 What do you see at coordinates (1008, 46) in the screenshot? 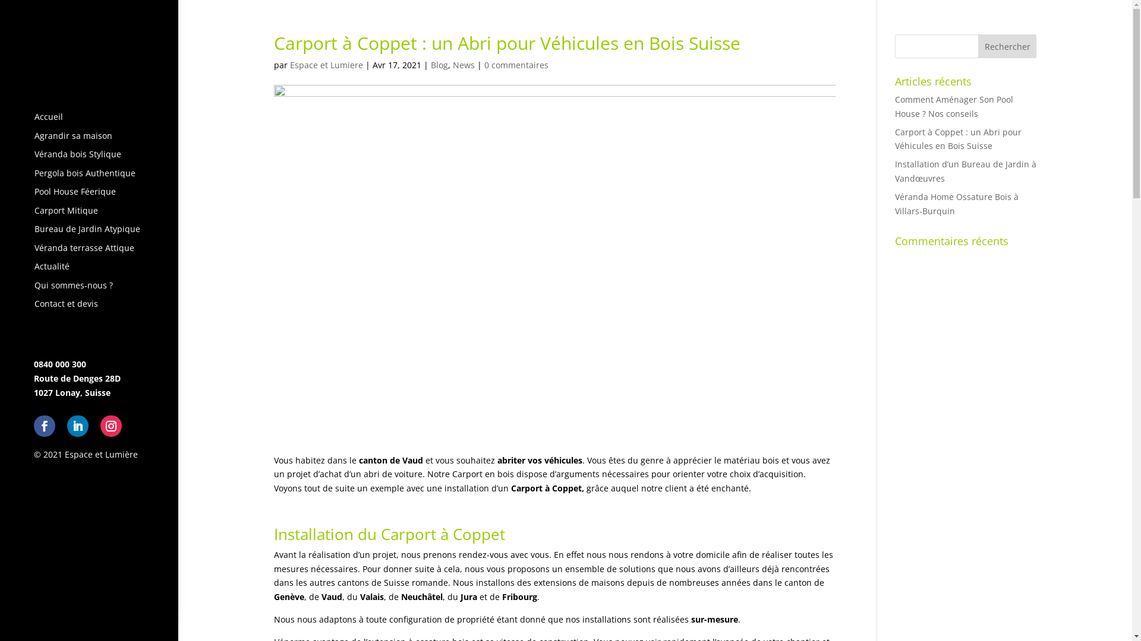
I see `Rechercher` at bounding box center [1008, 46].